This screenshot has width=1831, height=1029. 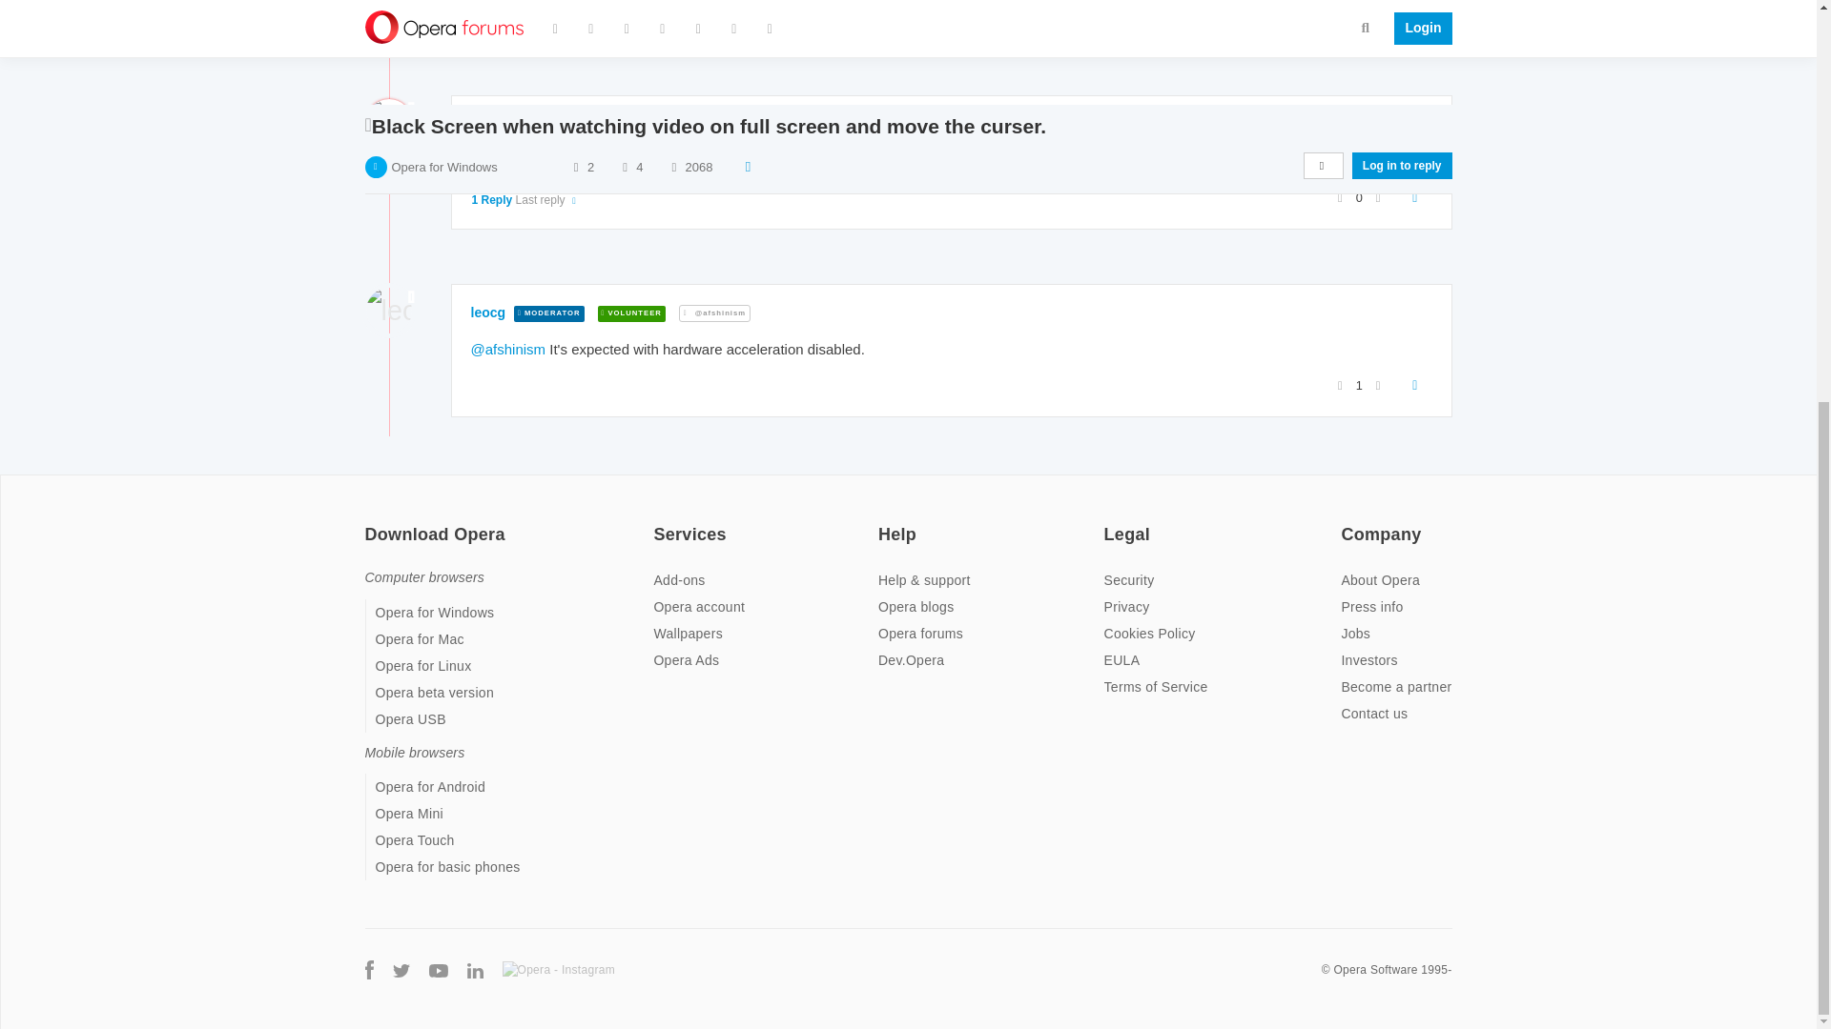 What do you see at coordinates (1347, 522) in the screenshot?
I see `on` at bounding box center [1347, 522].